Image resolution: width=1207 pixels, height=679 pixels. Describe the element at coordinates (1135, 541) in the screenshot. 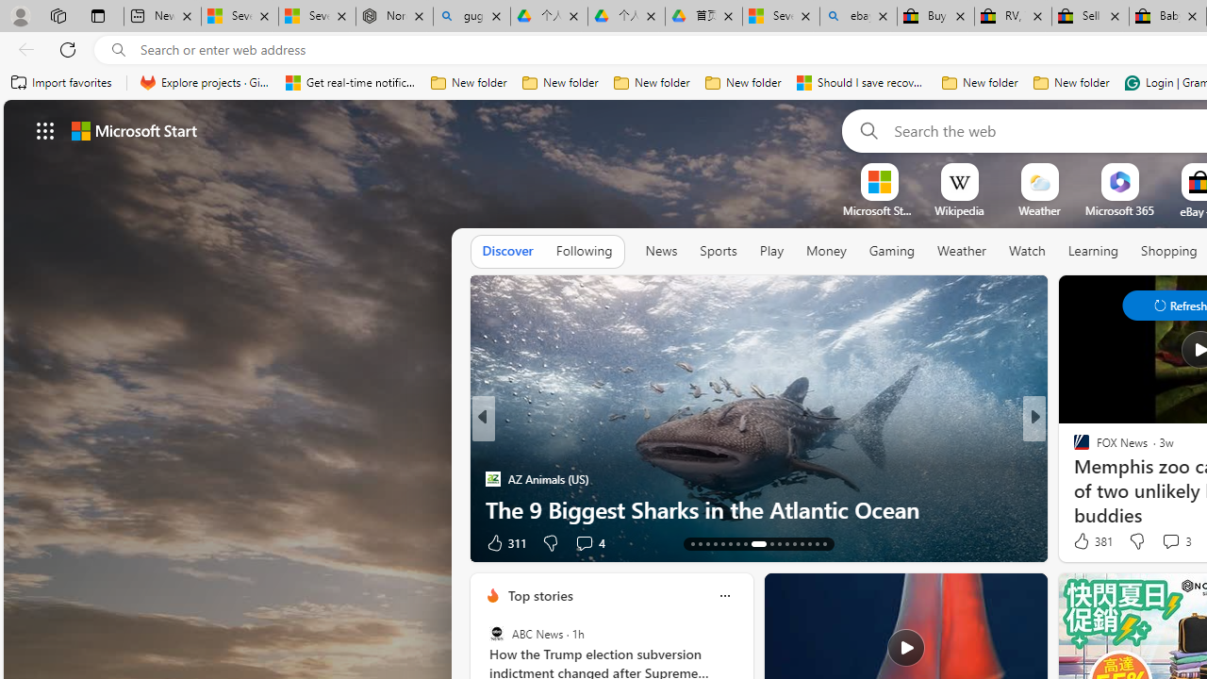

I see `Dislike` at that location.